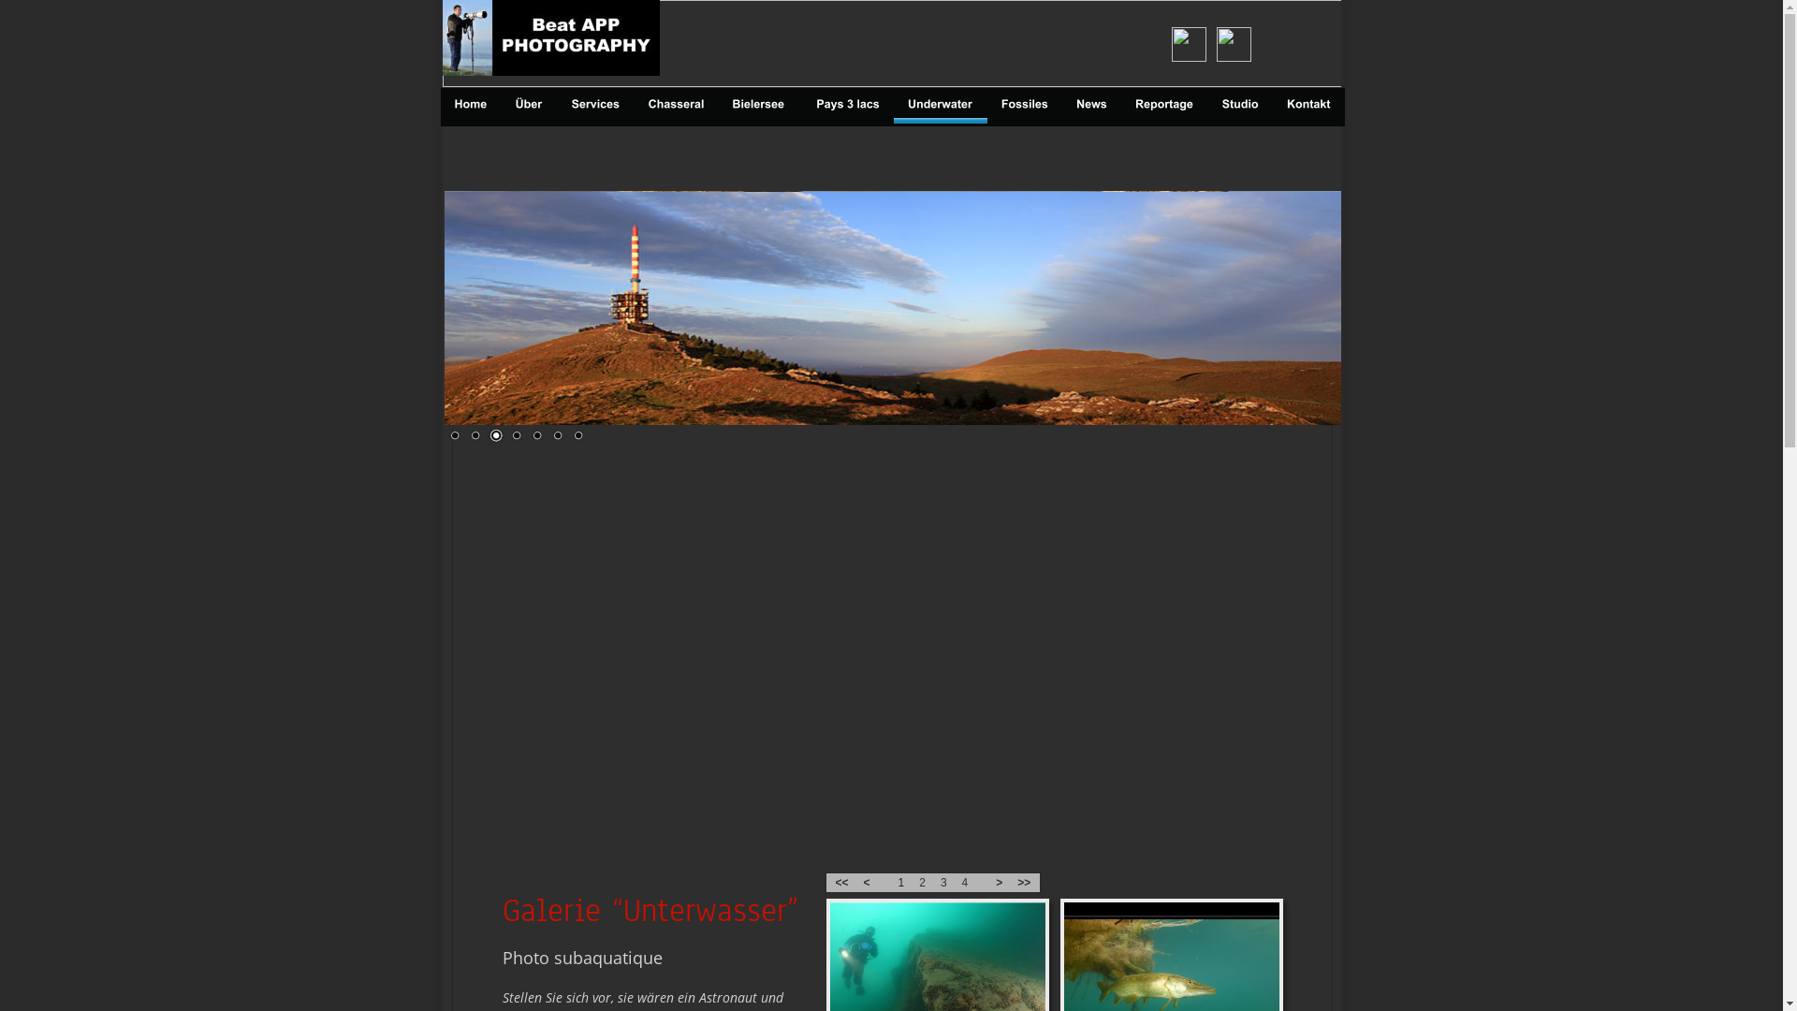 The width and height of the screenshot is (1797, 1011). I want to click on 7, so click(577, 435).